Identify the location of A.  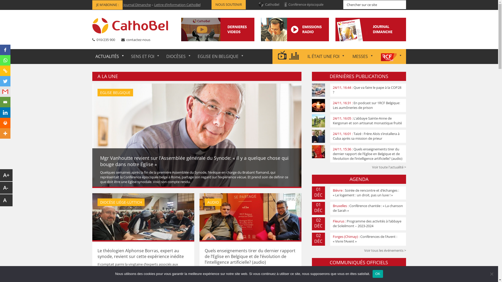
(6, 200).